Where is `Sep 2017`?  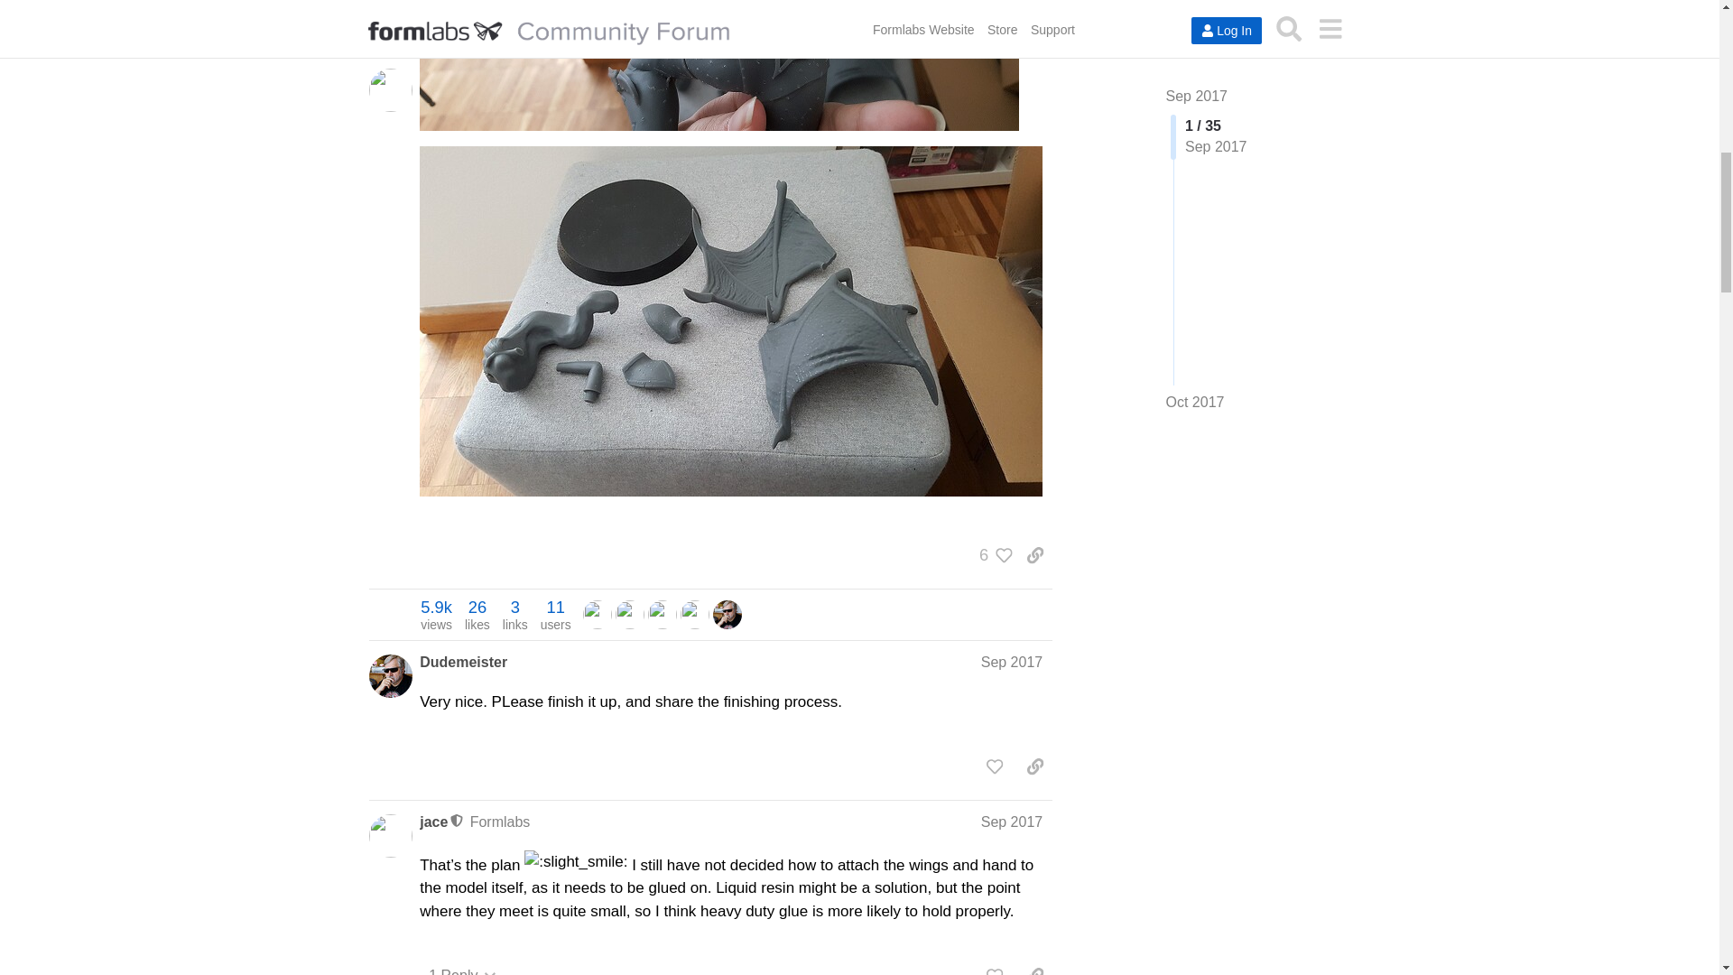 Sep 2017 is located at coordinates (1011, 661).